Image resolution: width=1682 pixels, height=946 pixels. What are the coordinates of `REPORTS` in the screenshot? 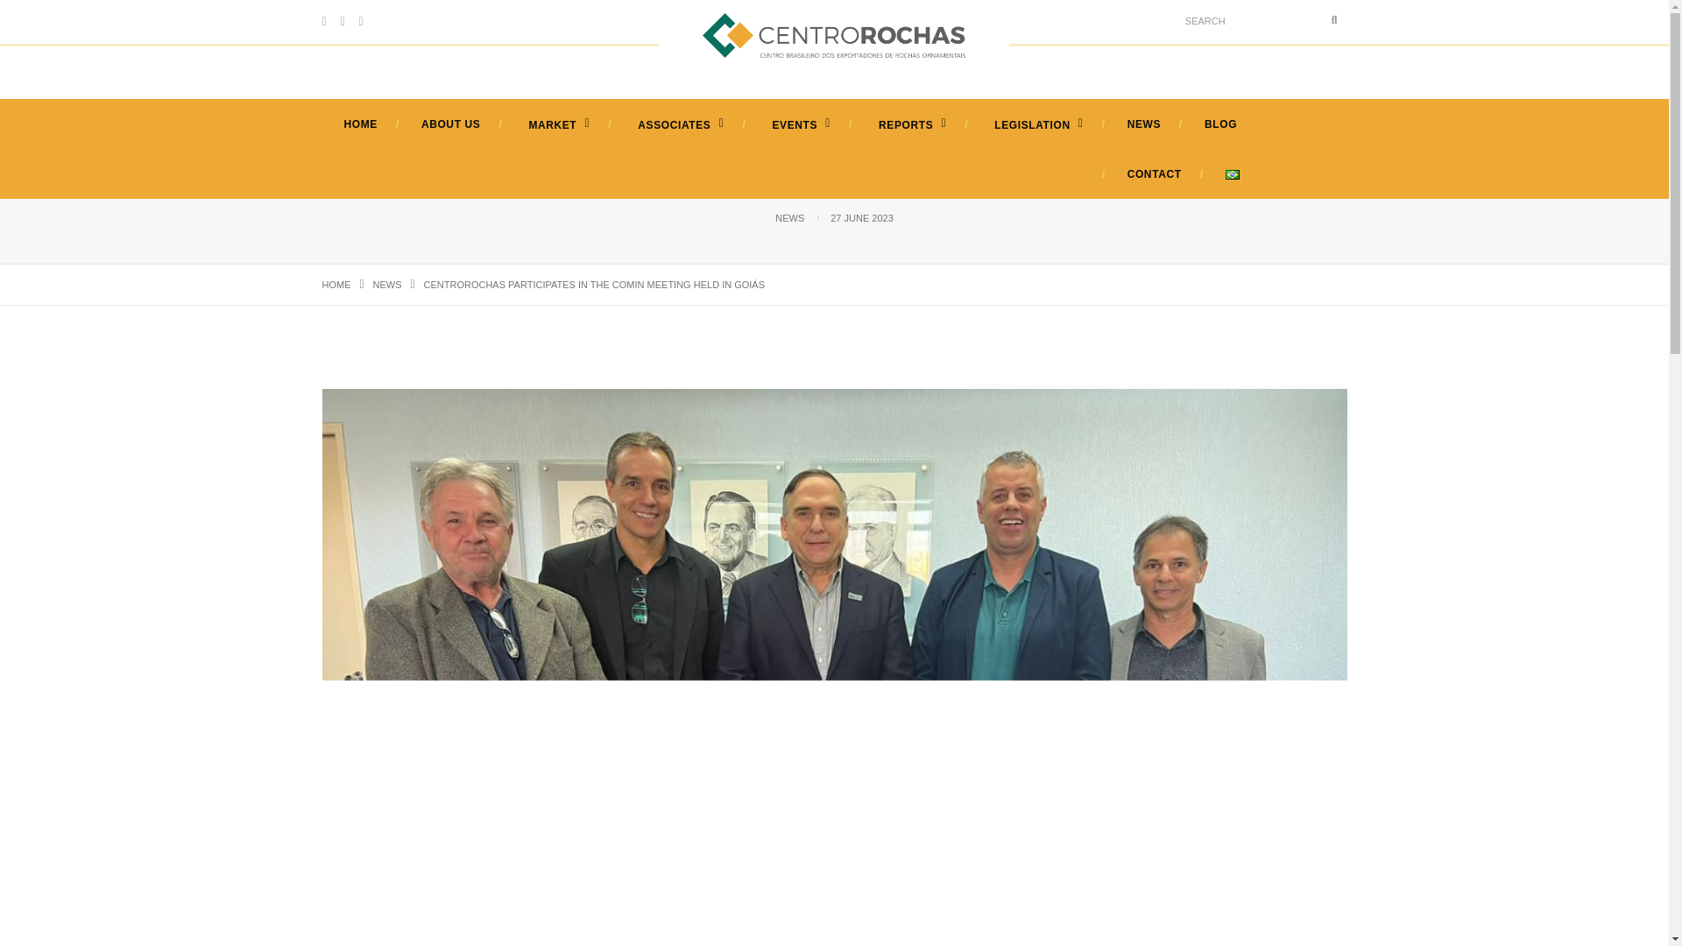 It's located at (910, 125).